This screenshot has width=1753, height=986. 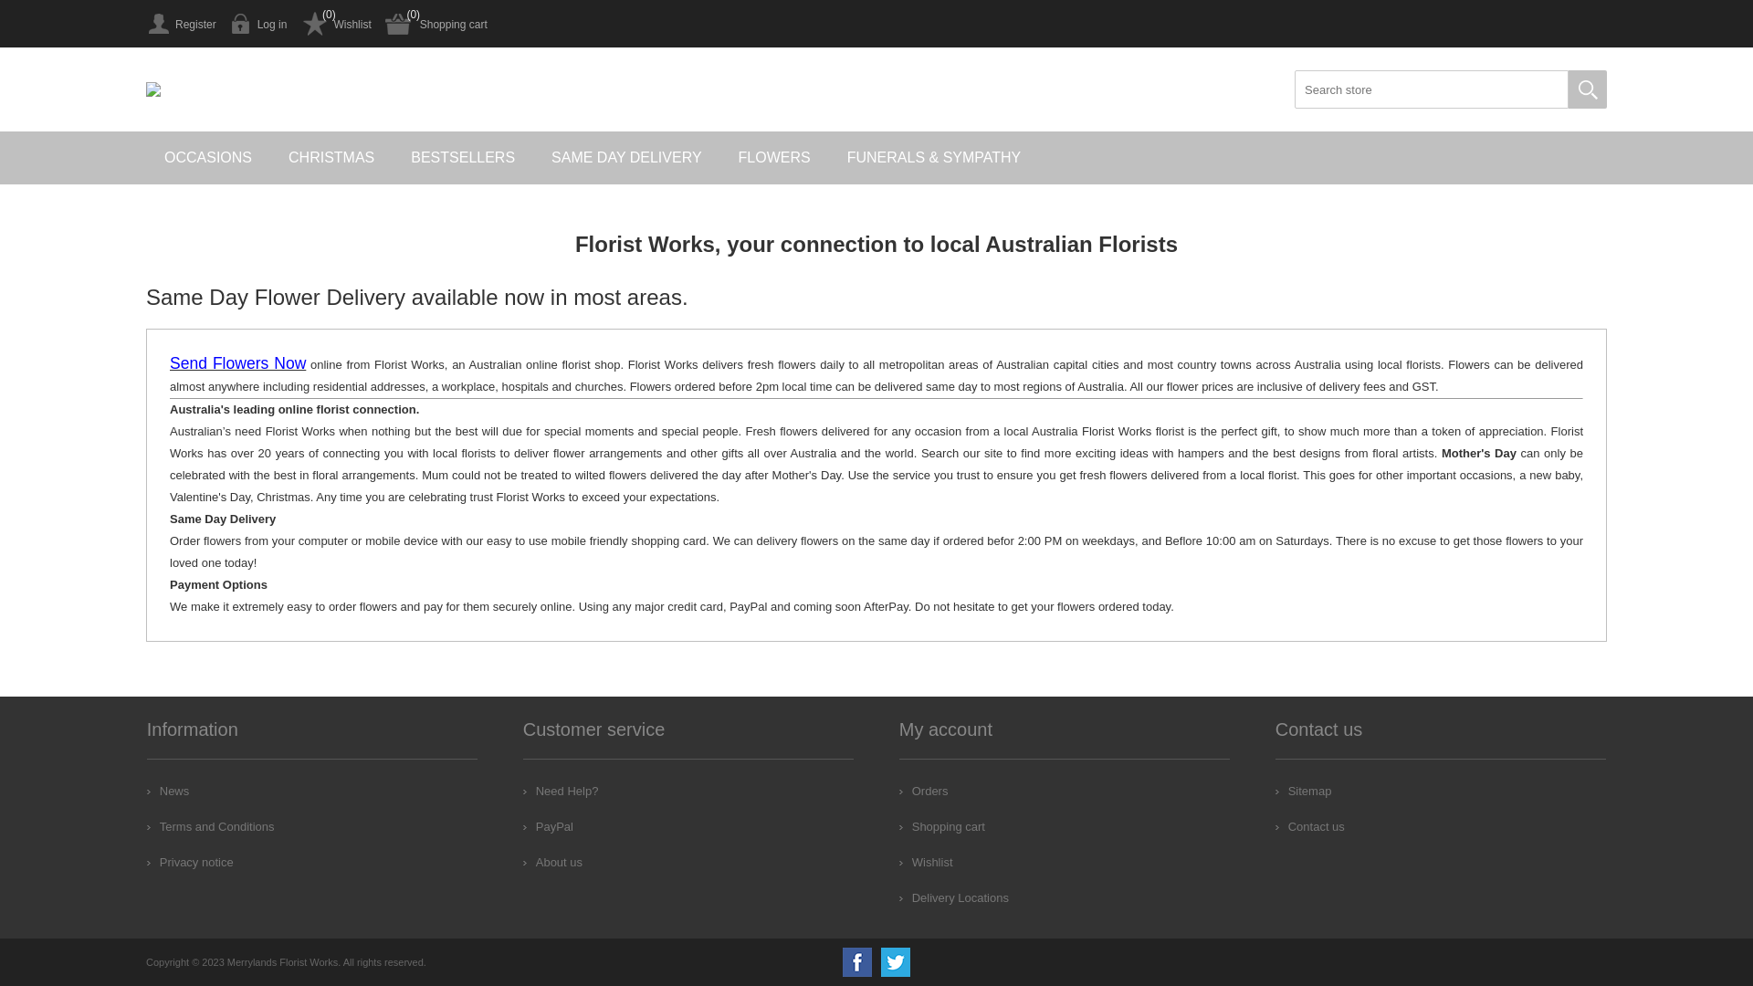 What do you see at coordinates (463, 158) in the screenshot?
I see `BESTSELLERS` at bounding box center [463, 158].